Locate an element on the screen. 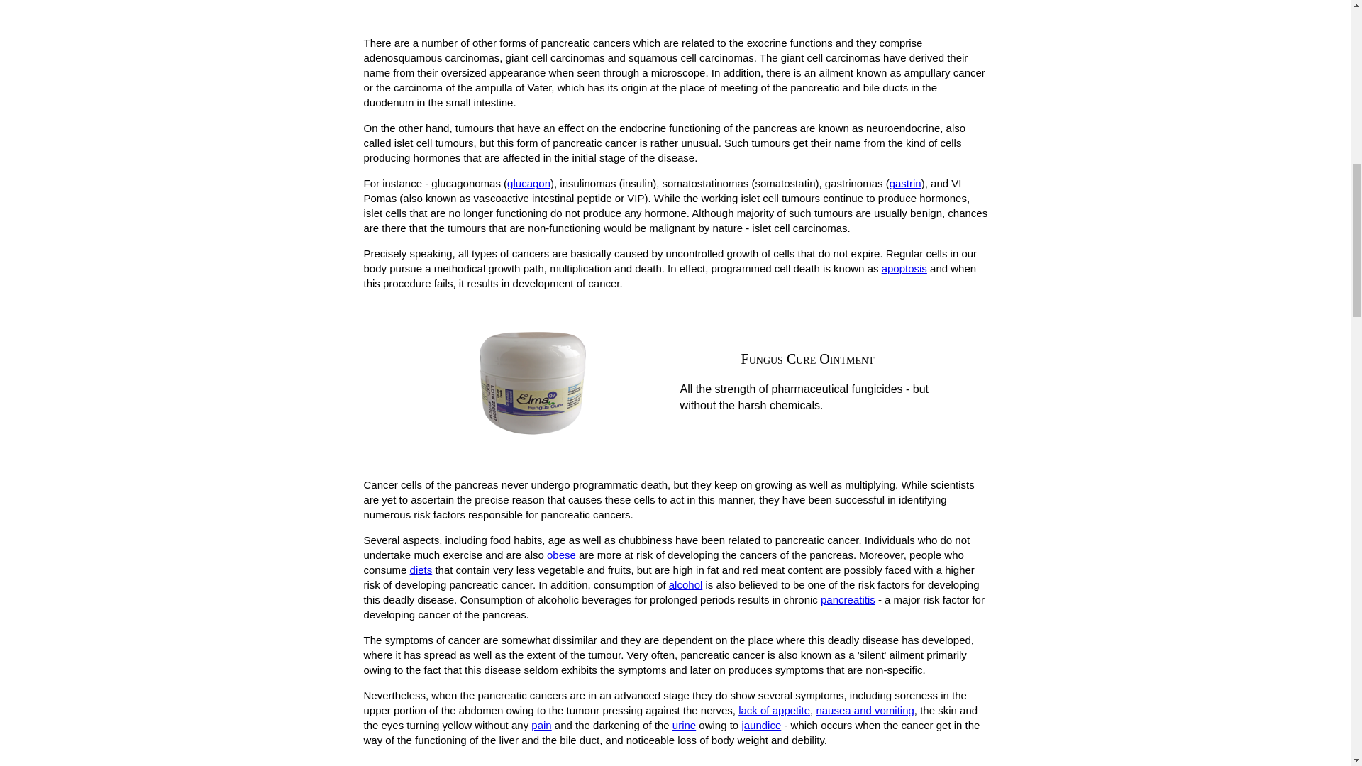  diets is located at coordinates (421, 570).